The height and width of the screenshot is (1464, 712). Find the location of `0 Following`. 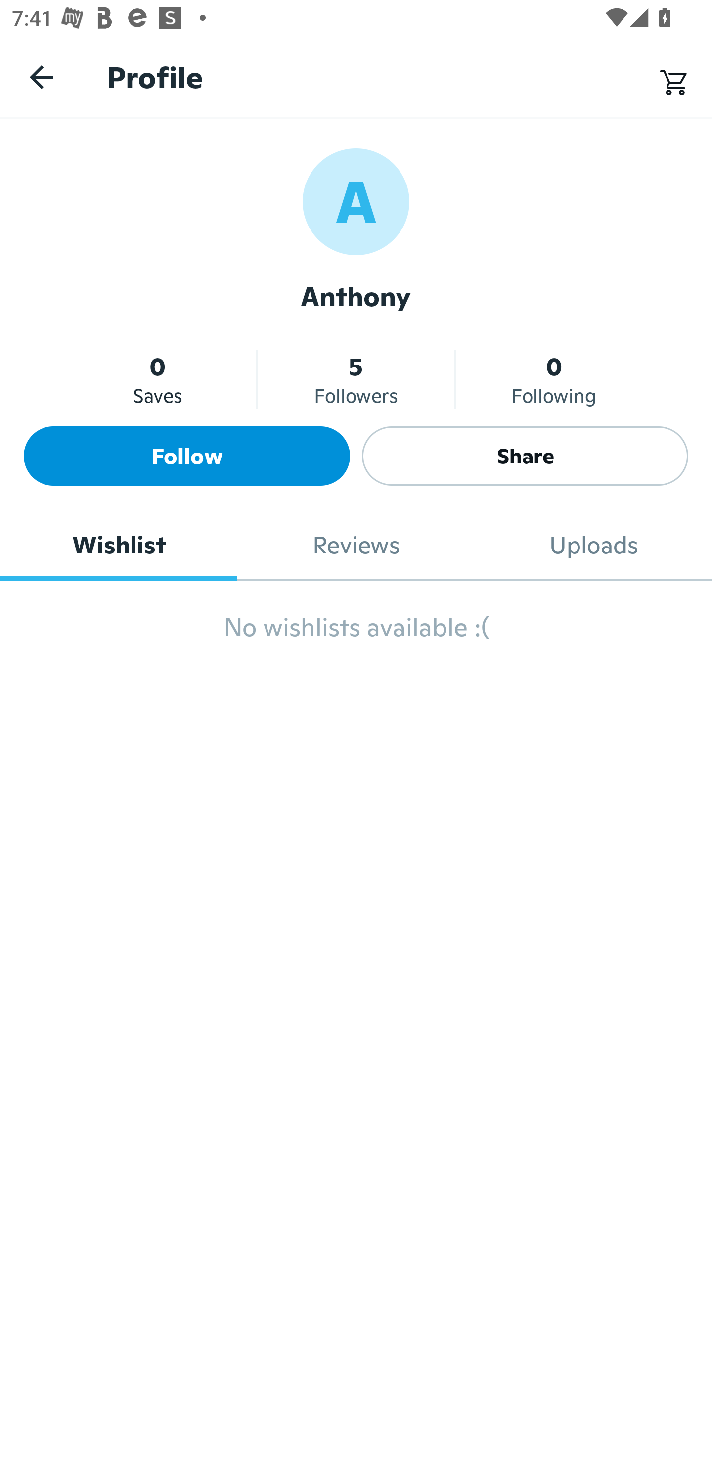

0 Following is located at coordinates (554, 379).